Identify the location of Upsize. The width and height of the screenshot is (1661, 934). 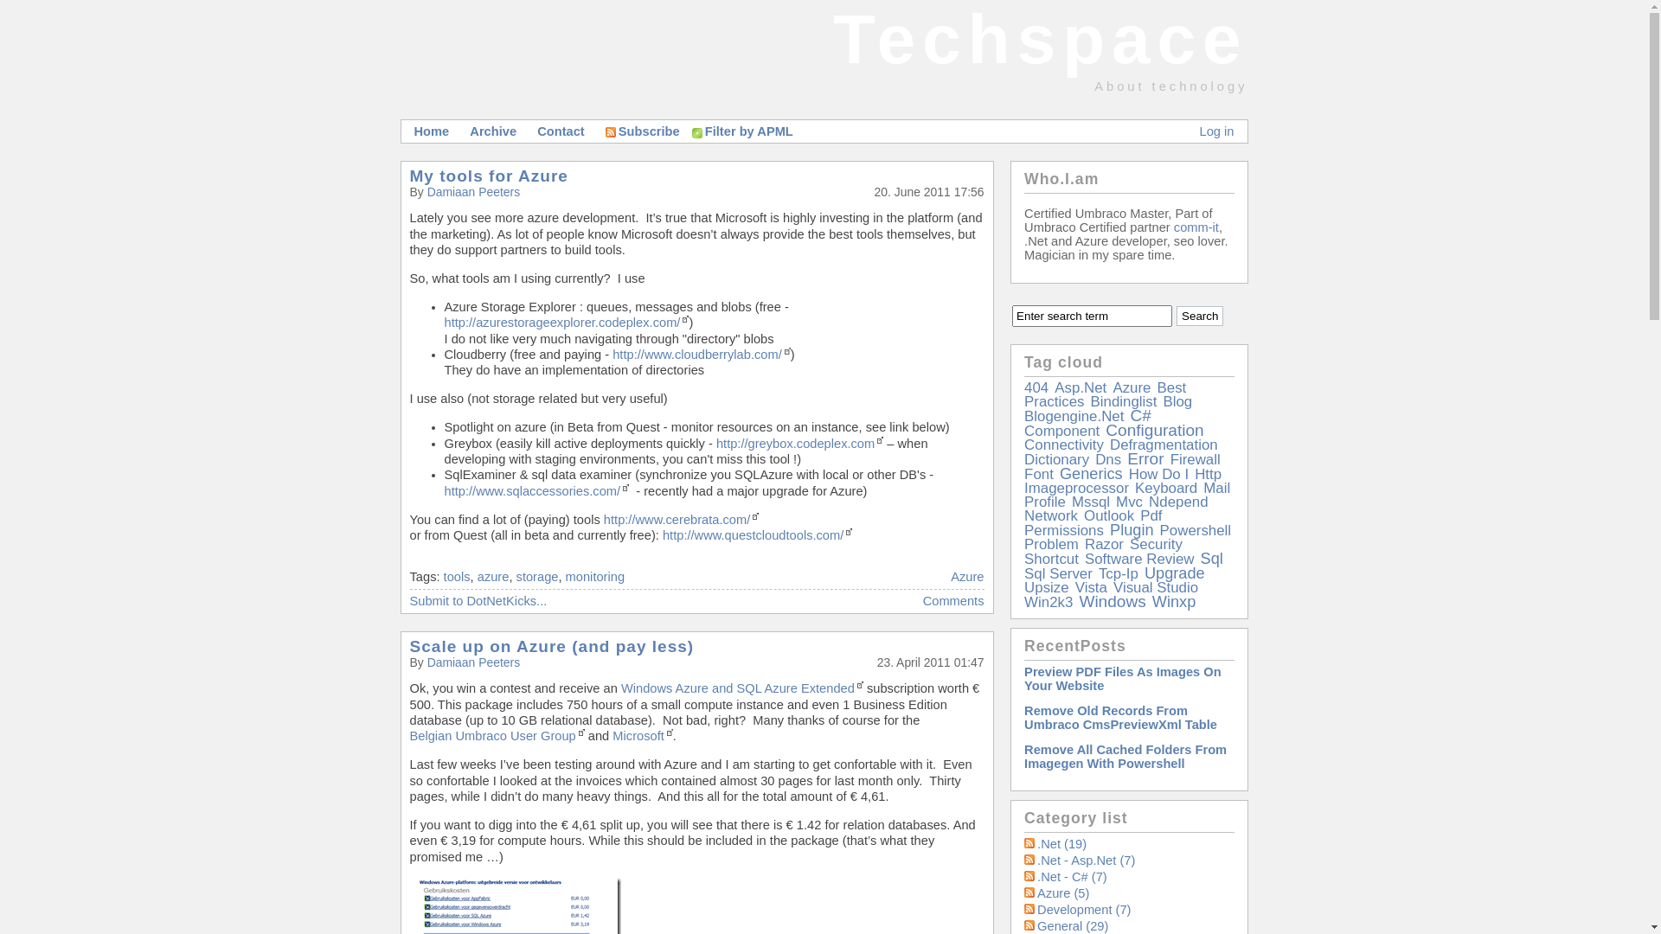
(1047, 588).